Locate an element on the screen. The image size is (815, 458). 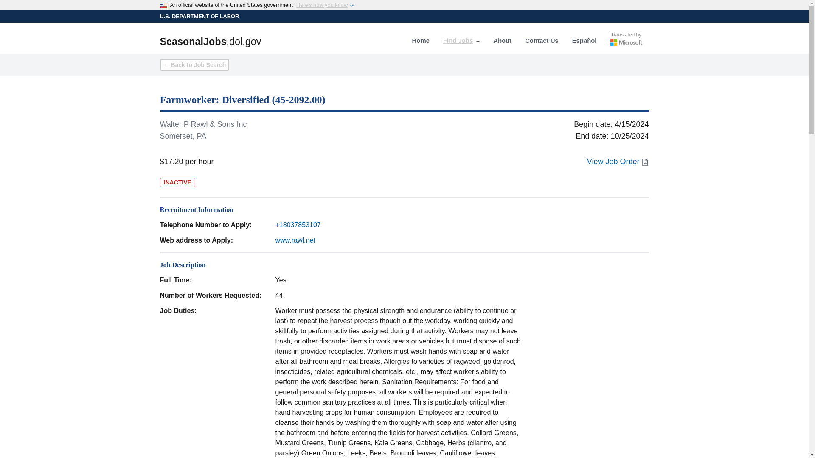
Contact Us is located at coordinates (542, 41).